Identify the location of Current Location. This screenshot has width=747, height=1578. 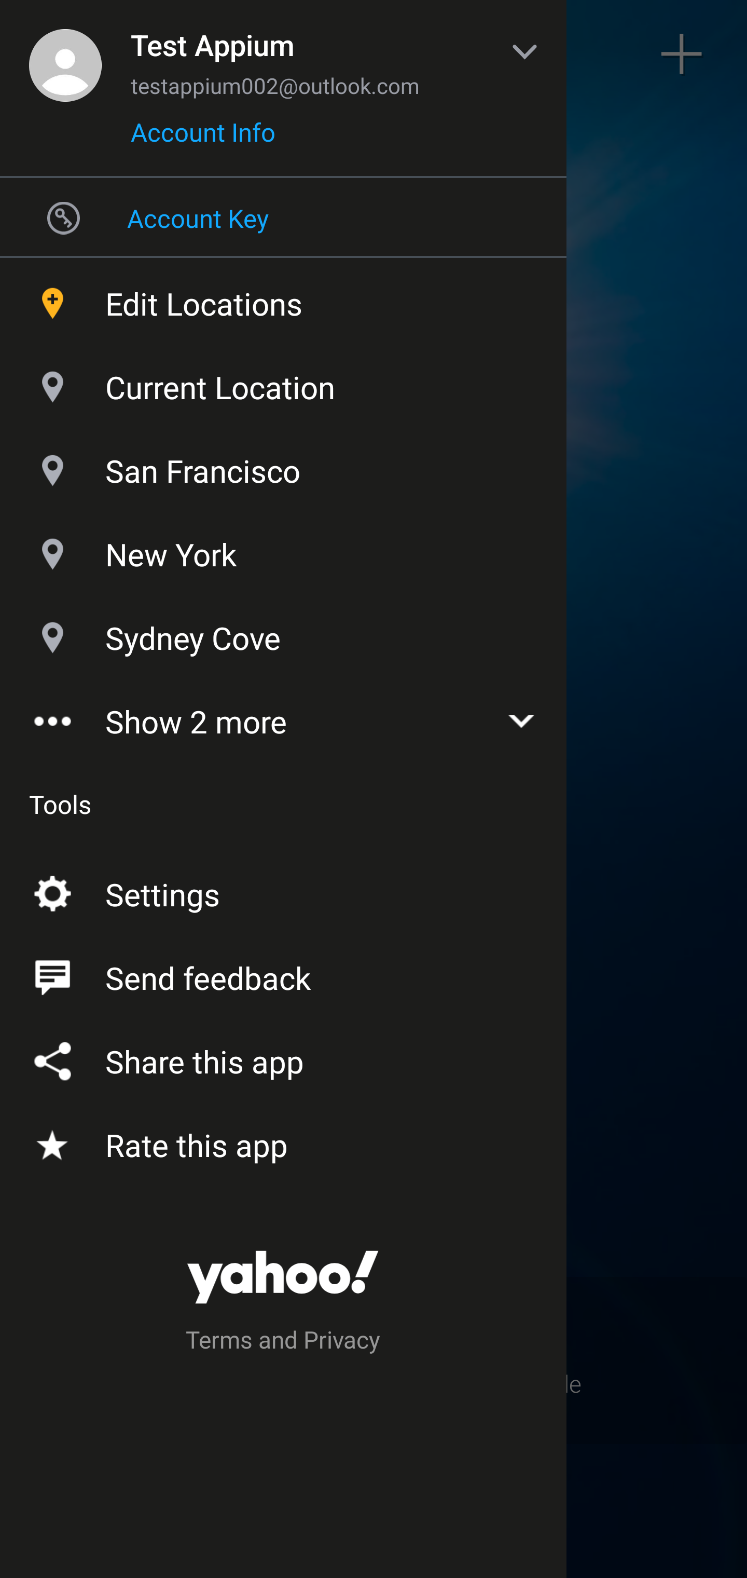
(283, 382).